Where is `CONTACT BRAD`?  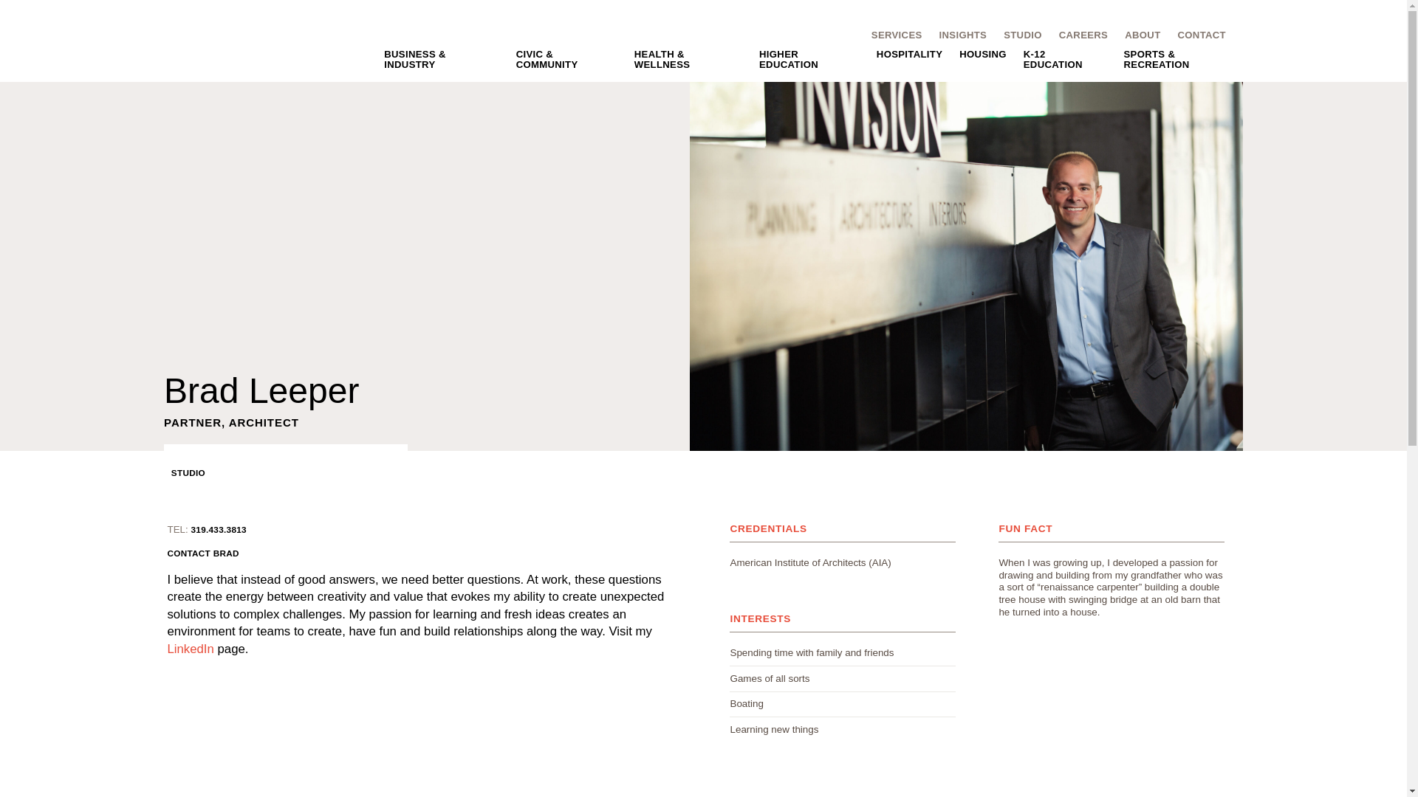
CONTACT BRAD is located at coordinates (202, 553).